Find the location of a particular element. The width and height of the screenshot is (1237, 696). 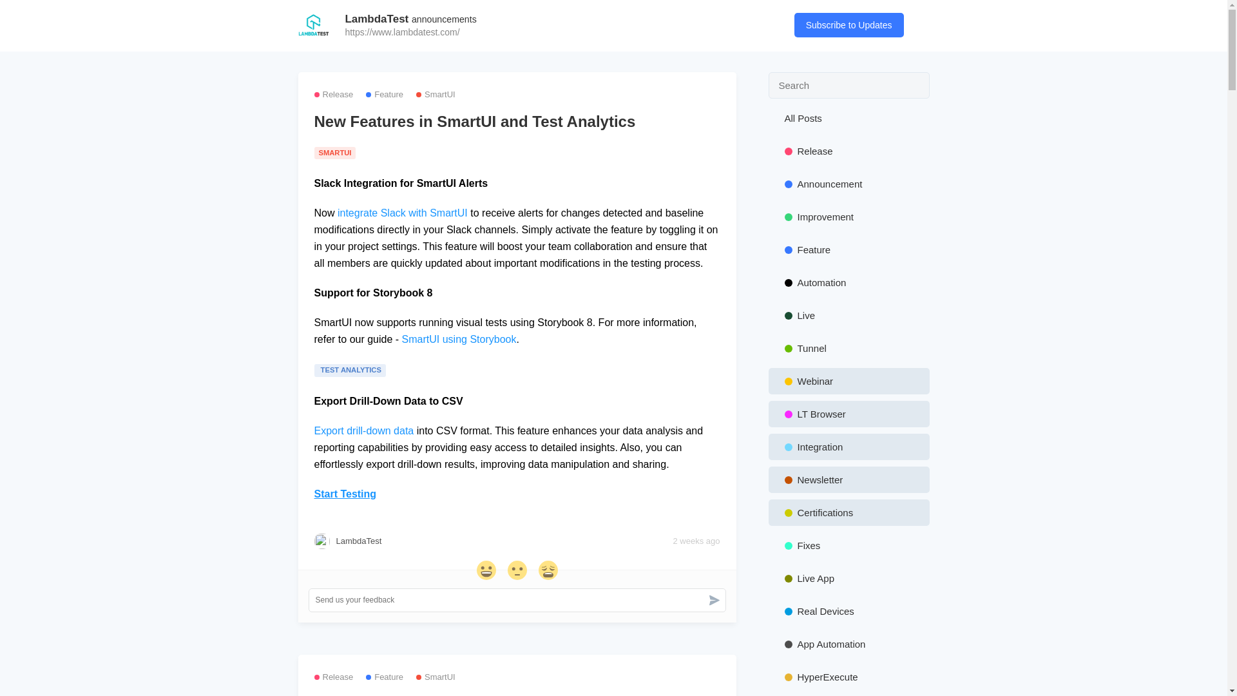

integrate Slack with SmartUI is located at coordinates (402, 213).